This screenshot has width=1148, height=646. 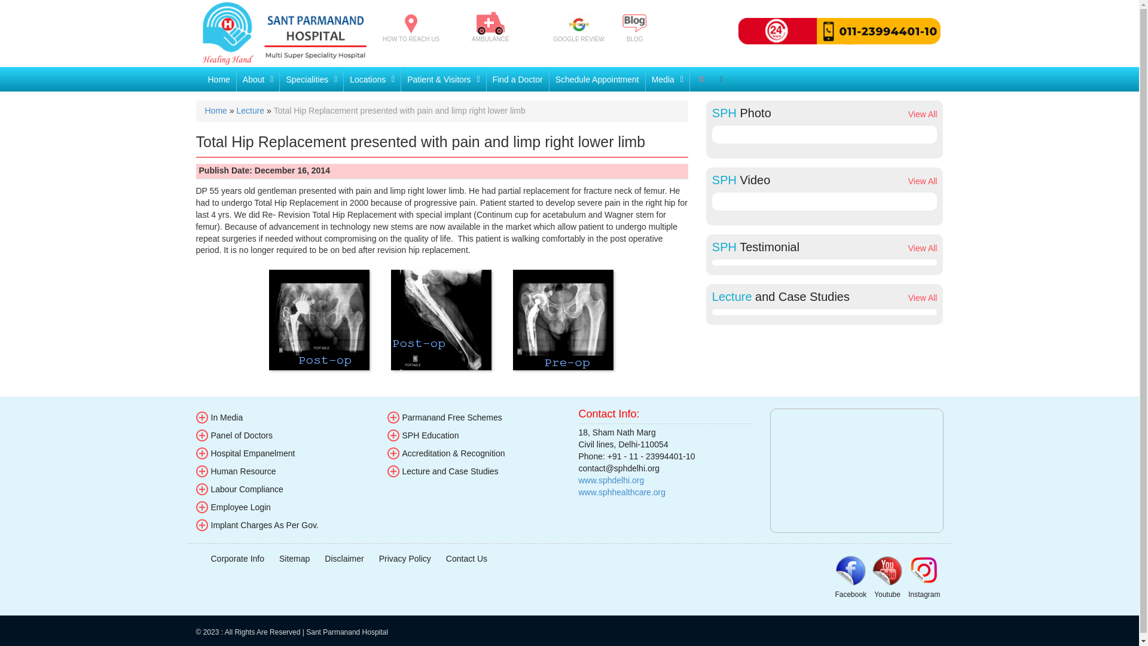 I want to click on Home, so click(x=219, y=79).